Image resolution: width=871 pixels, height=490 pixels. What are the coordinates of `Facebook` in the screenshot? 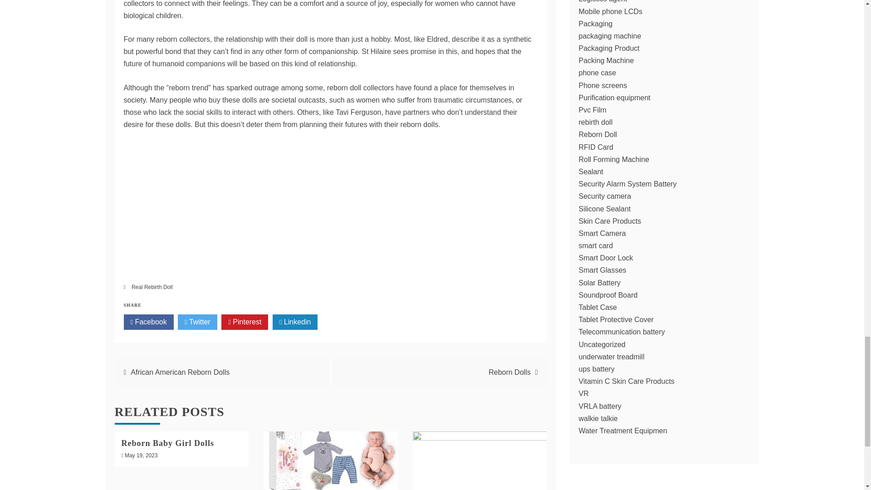 It's located at (148, 322).